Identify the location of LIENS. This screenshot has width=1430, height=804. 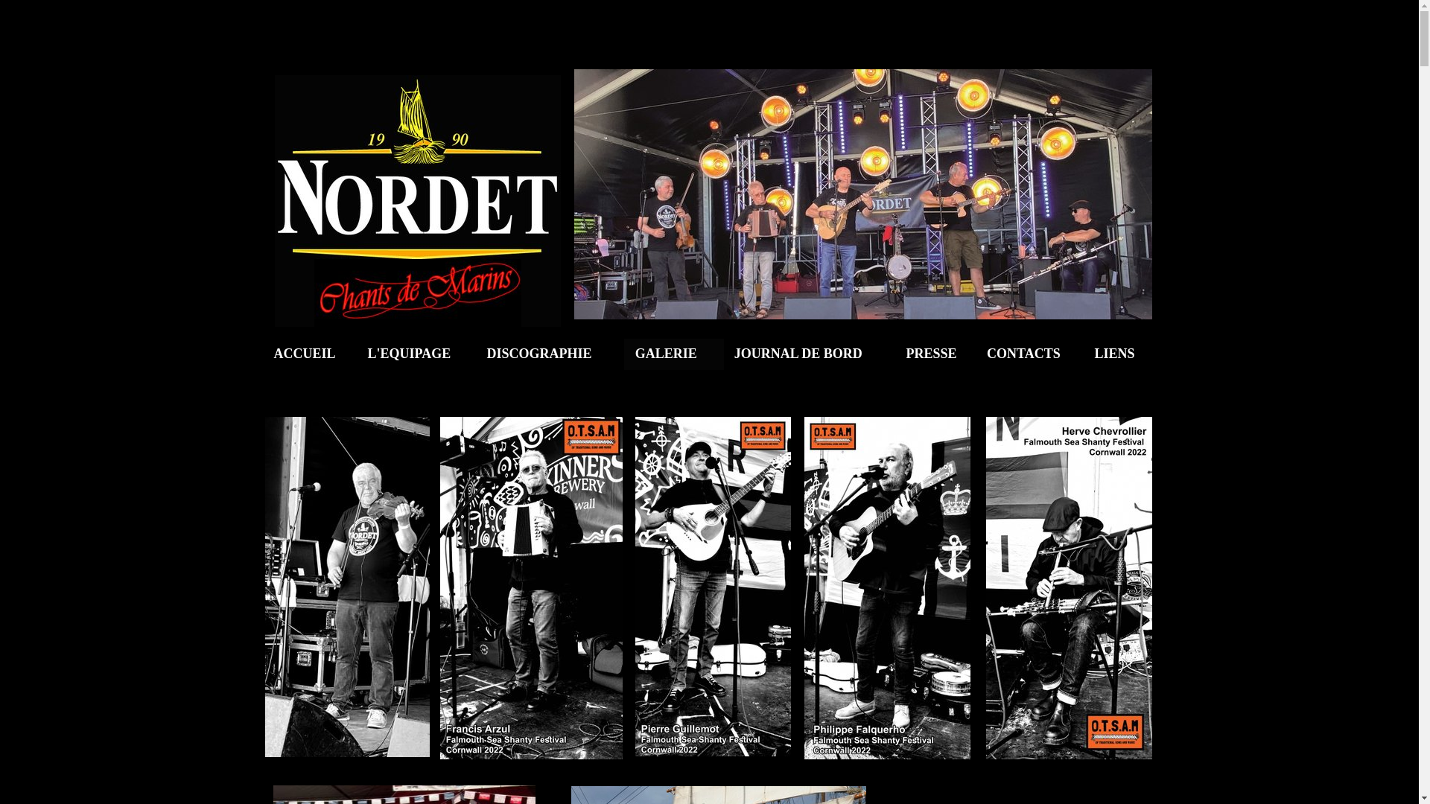
(1120, 354).